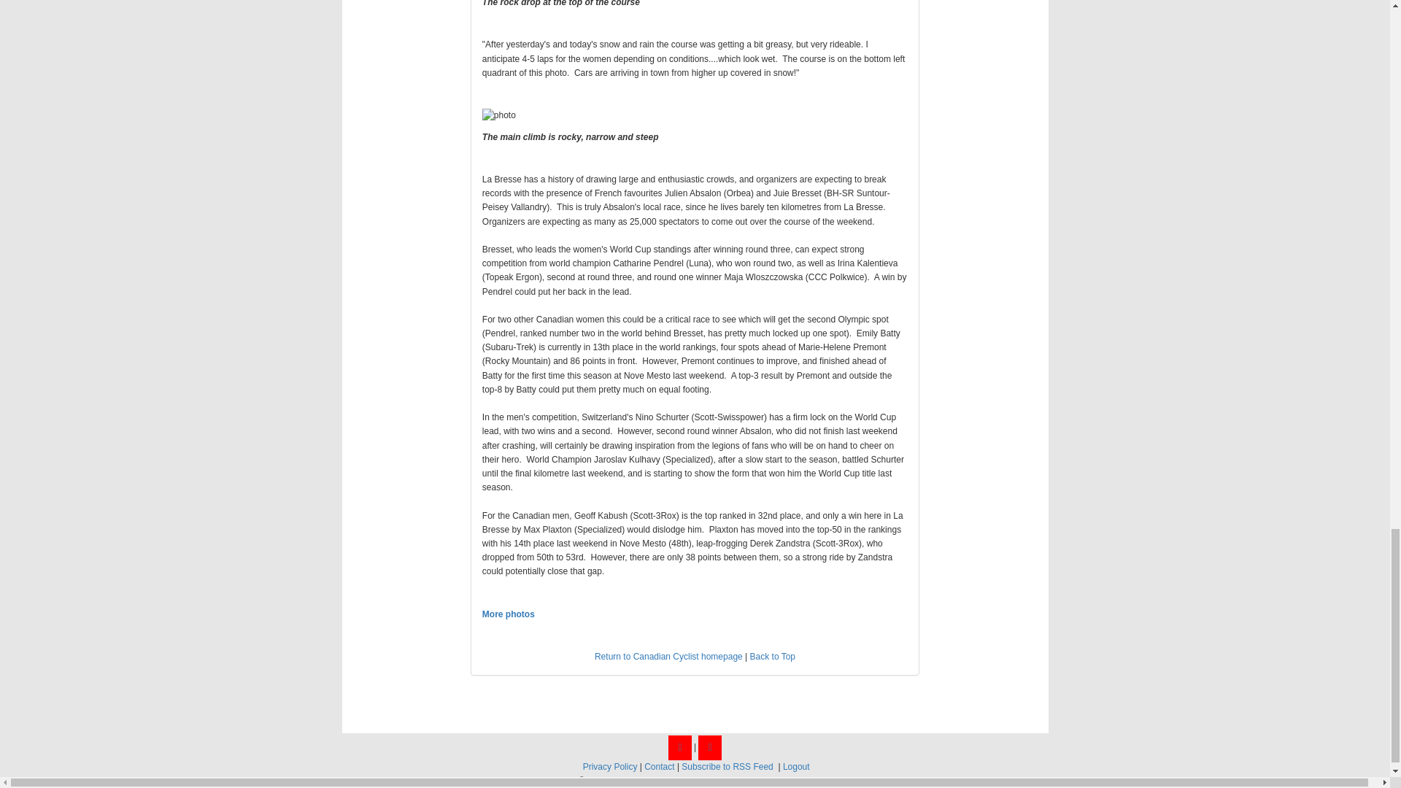  What do you see at coordinates (727, 767) in the screenshot?
I see `Subscribe to RSS Feed` at bounding box center [727, 767].